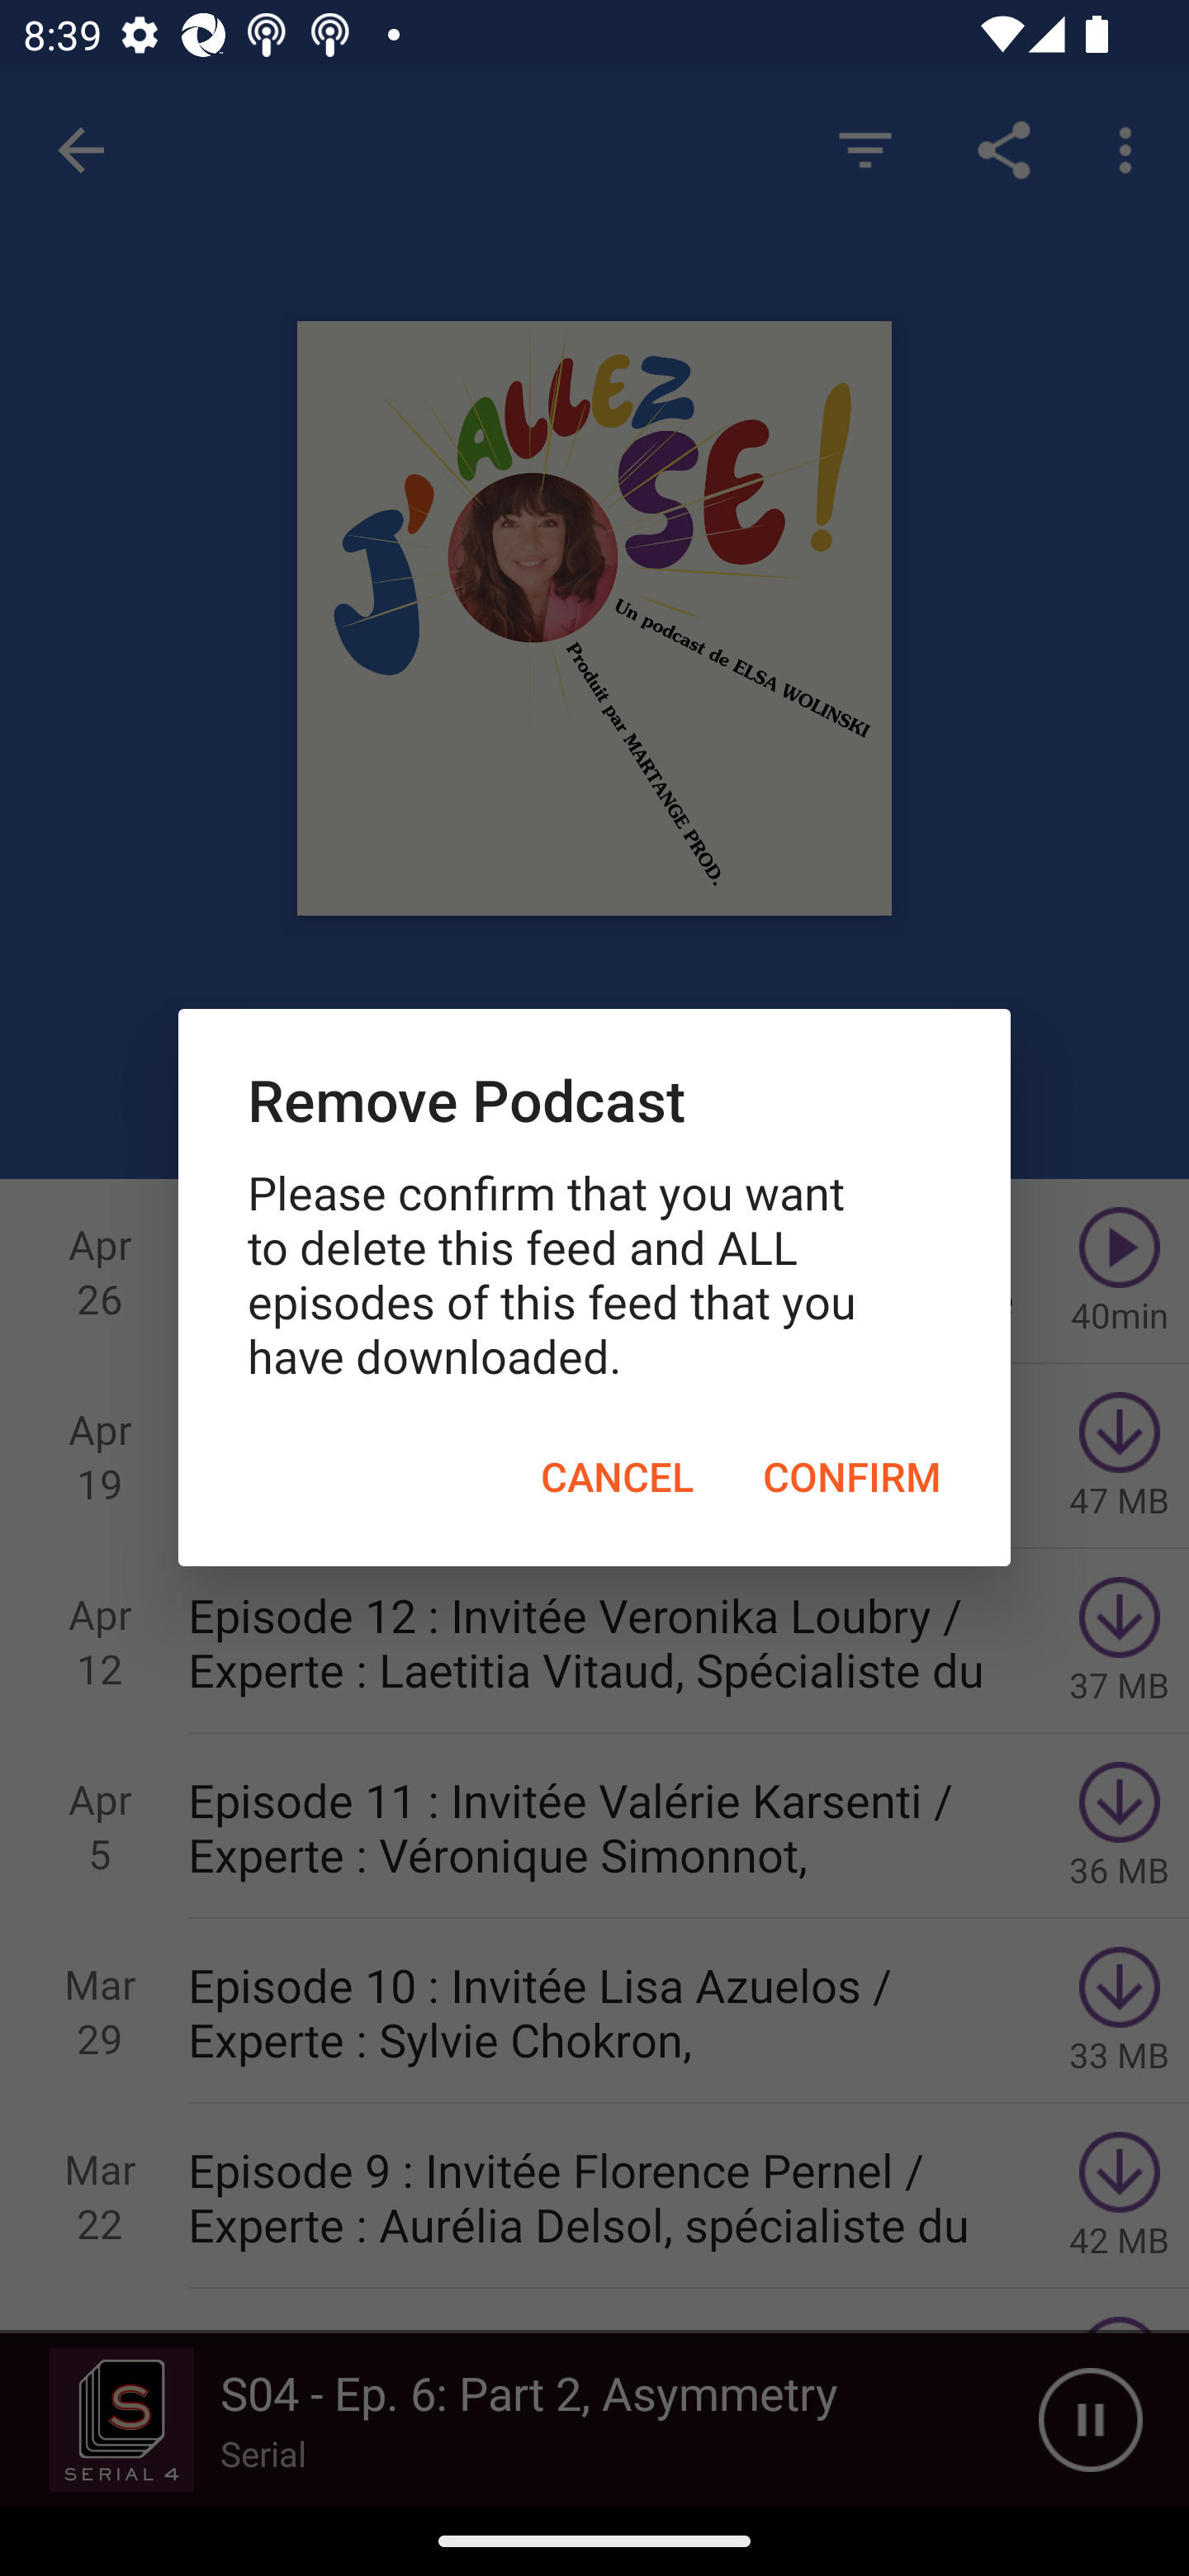  What do you see at coordinates (852, 1477) in the screenshot?
I see `CONFIRM` at bounding box center [852, 1477].